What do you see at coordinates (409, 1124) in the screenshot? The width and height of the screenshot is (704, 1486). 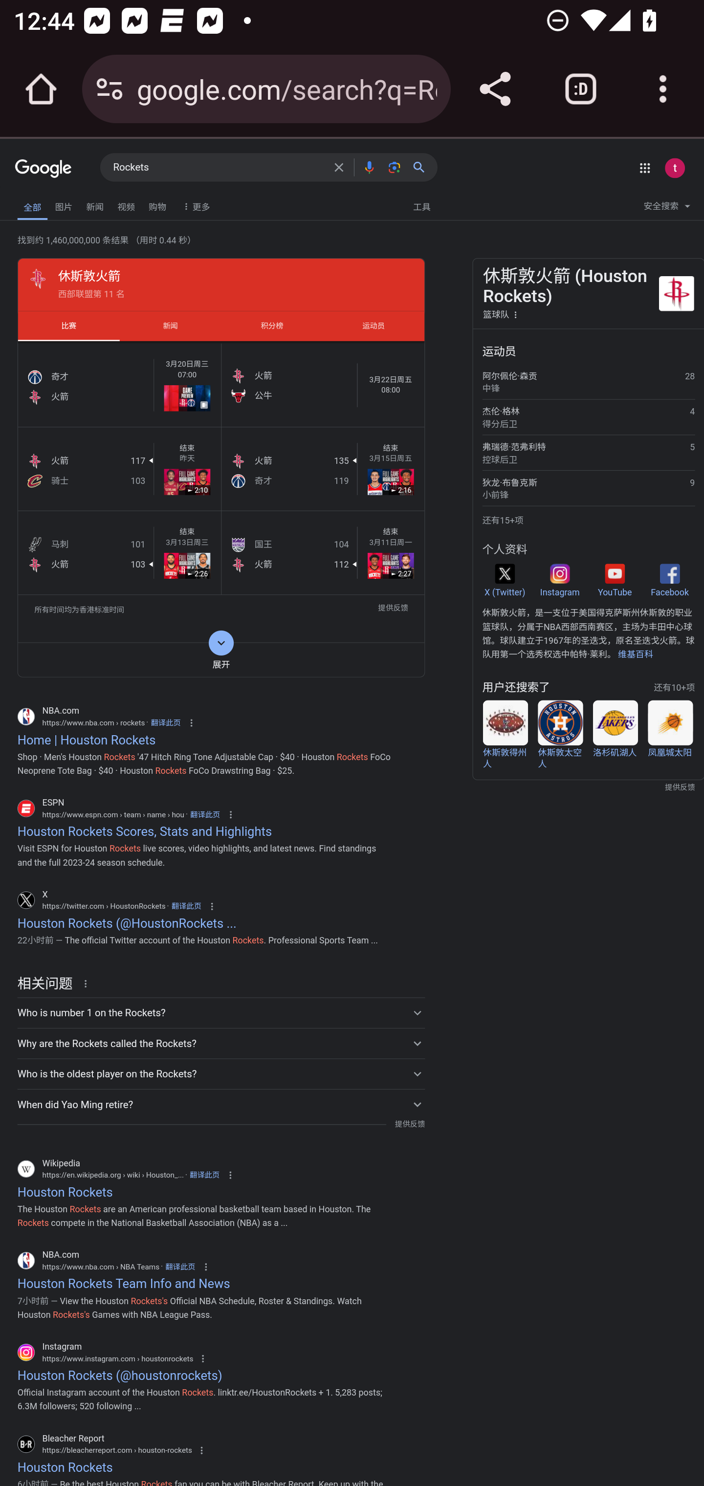 I see `提供反馈` at bounding box center [409, 1124].